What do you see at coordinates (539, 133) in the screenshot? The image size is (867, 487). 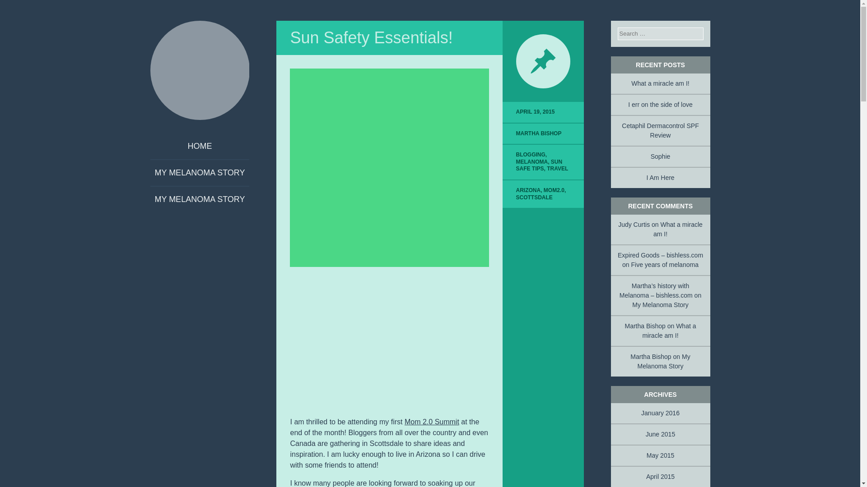 I see `MARTHA BISHOP` at bounding box center [539, 133].